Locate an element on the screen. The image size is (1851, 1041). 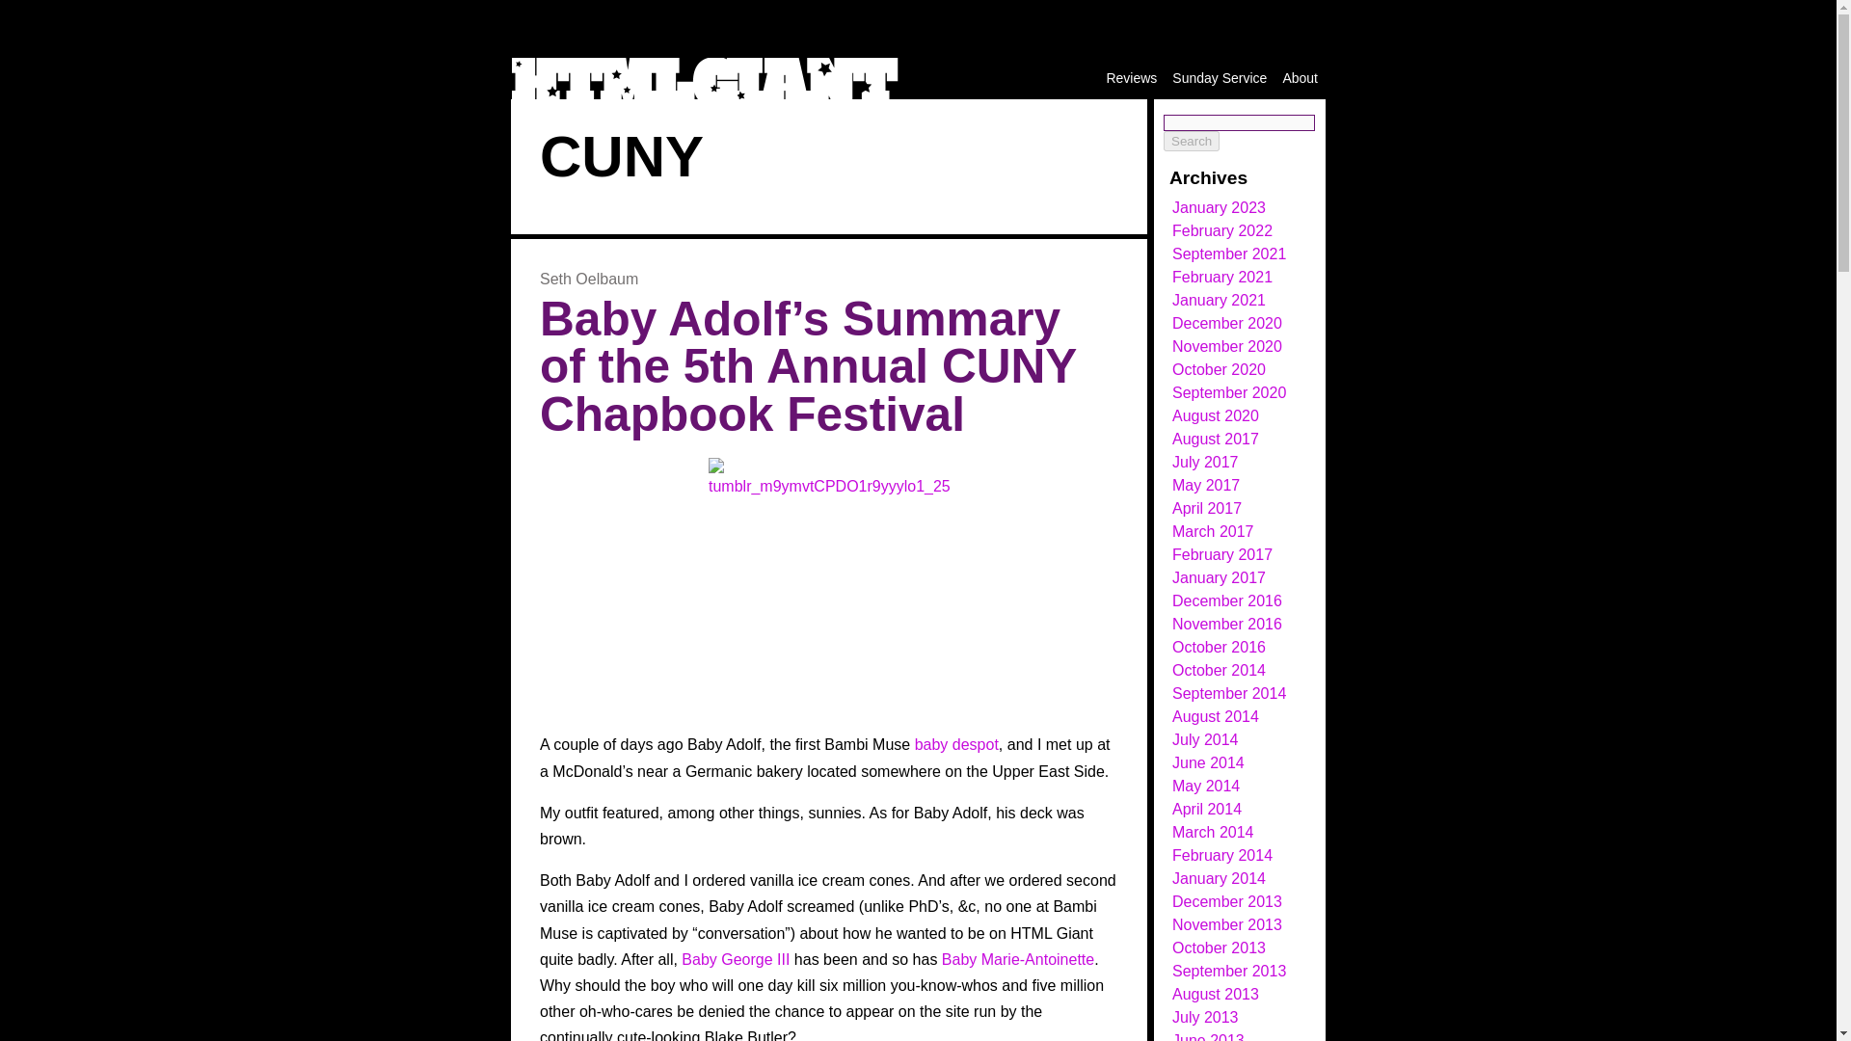
February 2022 is located at coordinates (1222, 231).